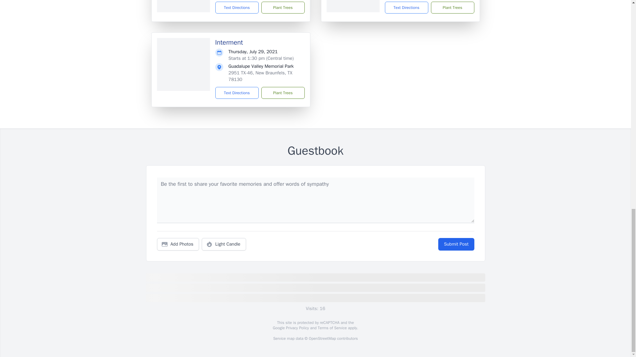 The height and width of the screenshot is (357, 636). Describe the element at coordinates (237, 93) in the screenshot. I see `Text Directions` at that location.